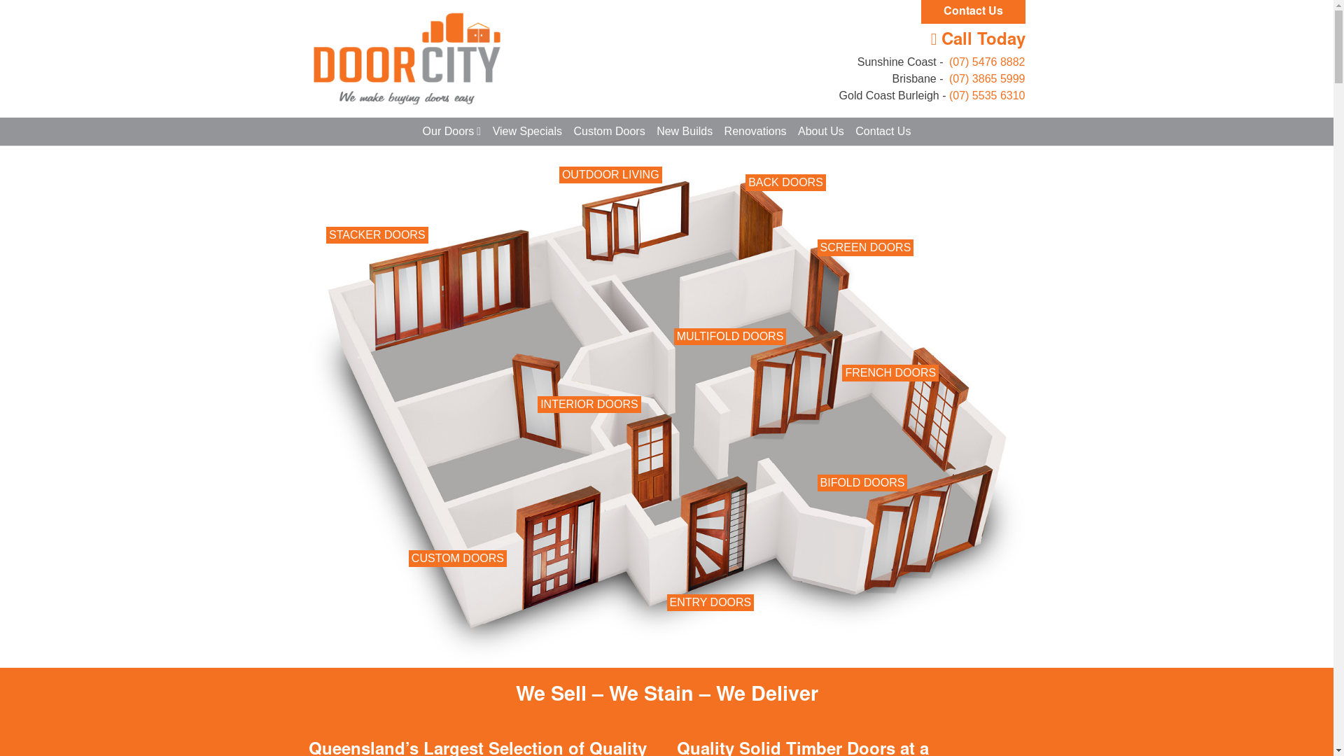  I want to click on MULTIFOLD DOORS, so click(731, 337).